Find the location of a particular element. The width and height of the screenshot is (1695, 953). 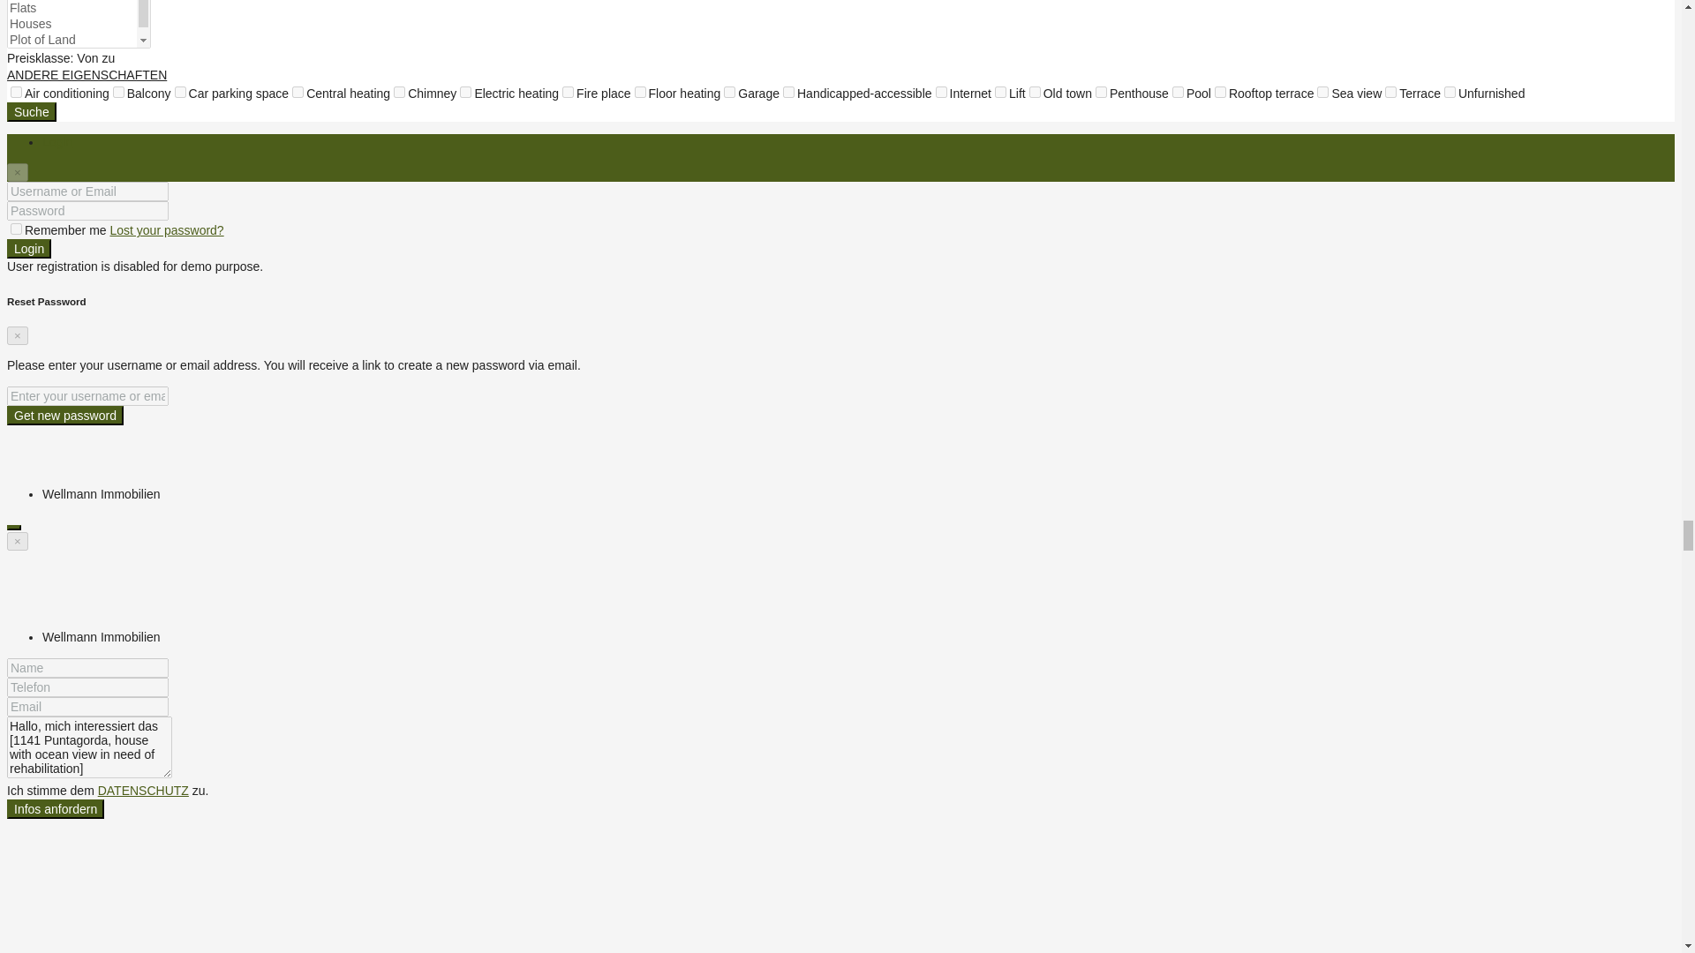

handicapped-accessible is located at coordinates (789, 92).